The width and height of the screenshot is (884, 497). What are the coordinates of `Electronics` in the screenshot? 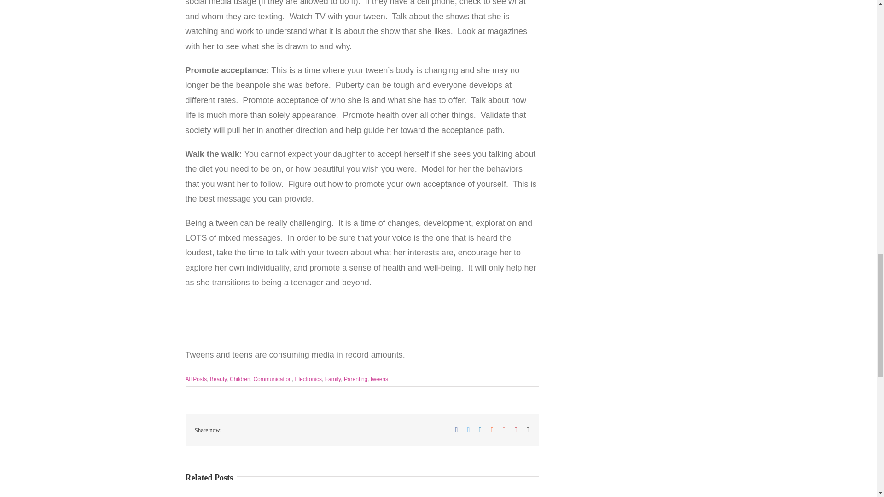 It's located at (308, 379).